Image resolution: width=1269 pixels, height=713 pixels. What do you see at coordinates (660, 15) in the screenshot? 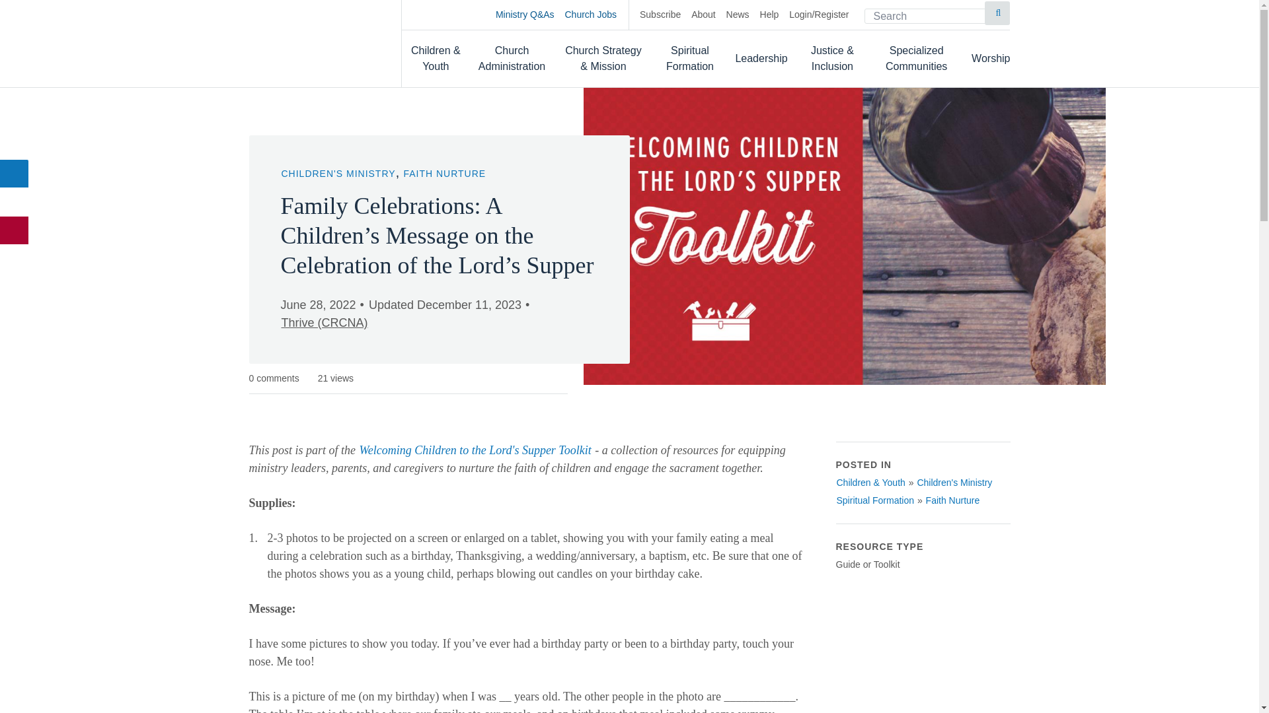
I see `Subscribe` at bounding box center [660, 15].